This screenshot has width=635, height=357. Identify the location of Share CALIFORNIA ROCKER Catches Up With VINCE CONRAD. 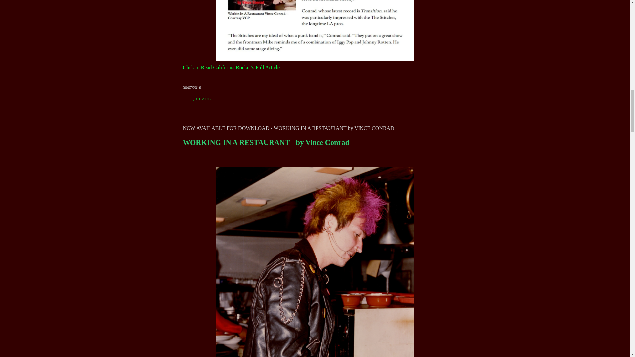
(202, 99).